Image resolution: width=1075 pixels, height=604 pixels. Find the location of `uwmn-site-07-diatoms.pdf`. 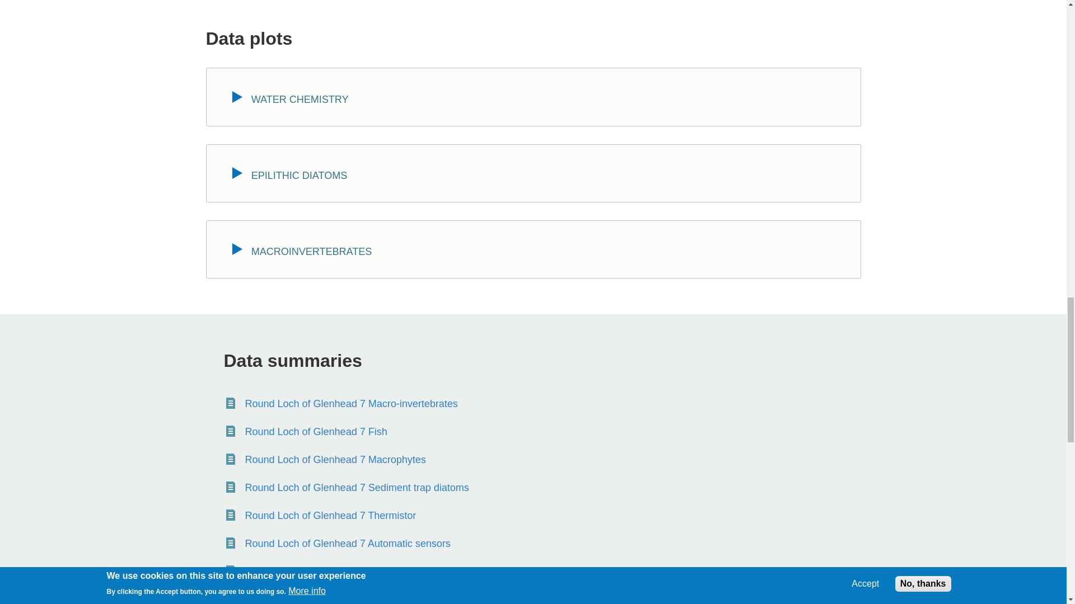

uwmn-site-07-diatoms.pdf is located at coordinates (357, 488).